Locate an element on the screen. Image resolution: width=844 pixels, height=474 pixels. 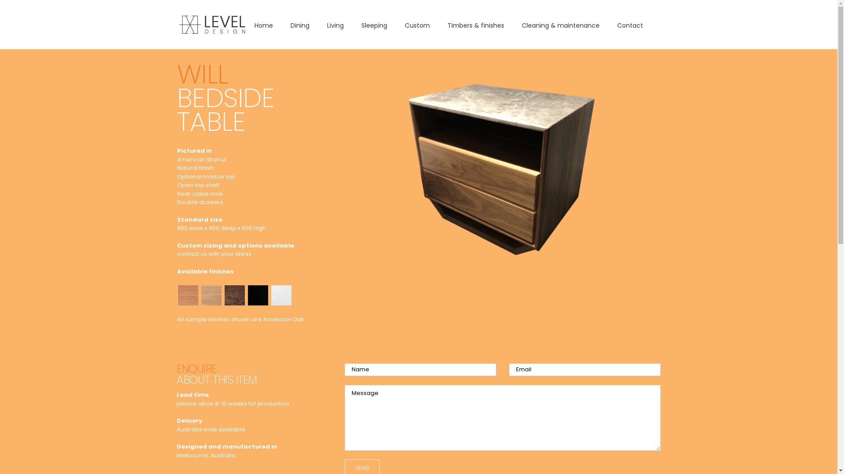
Cleaning & maintenance is located at coordinates (560, 25).